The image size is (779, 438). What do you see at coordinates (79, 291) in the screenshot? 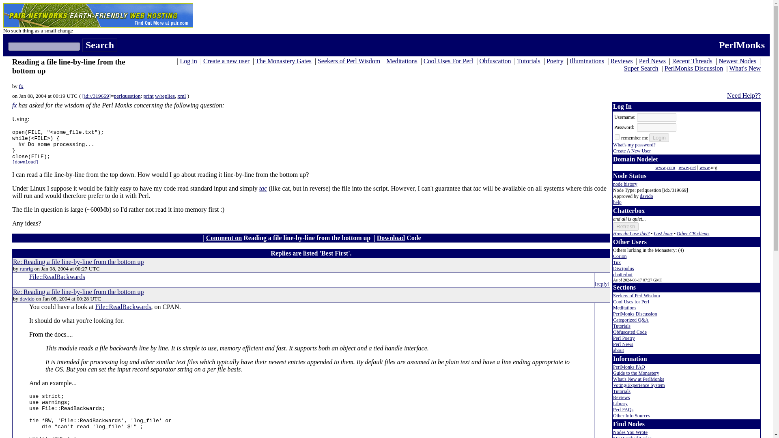
I see `Re: Reading a file line-by-line from the bottom up` at bounding box center [79, 291].